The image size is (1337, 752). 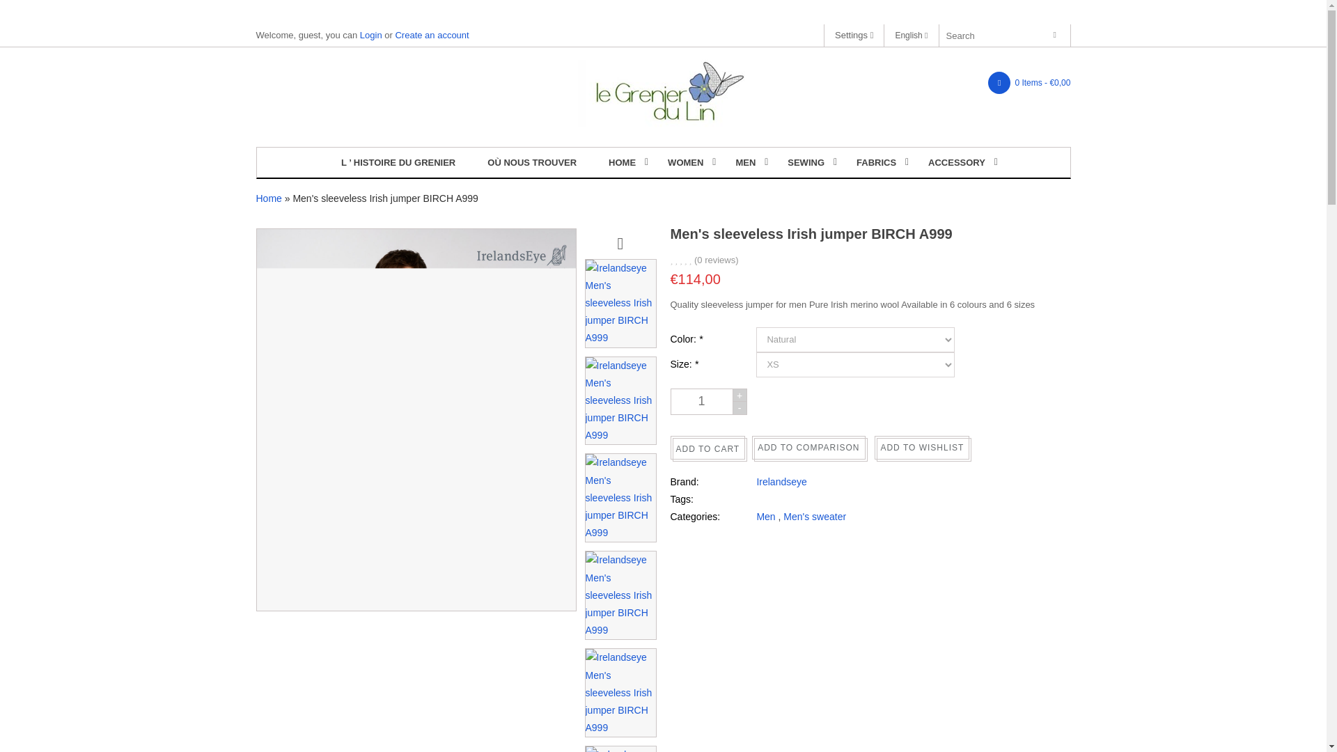 What do you see at coordinates (663, 93) in the screenshot?
I see `Linnen products like shirts,towels, fabrics` at bounding box center [663, 93].